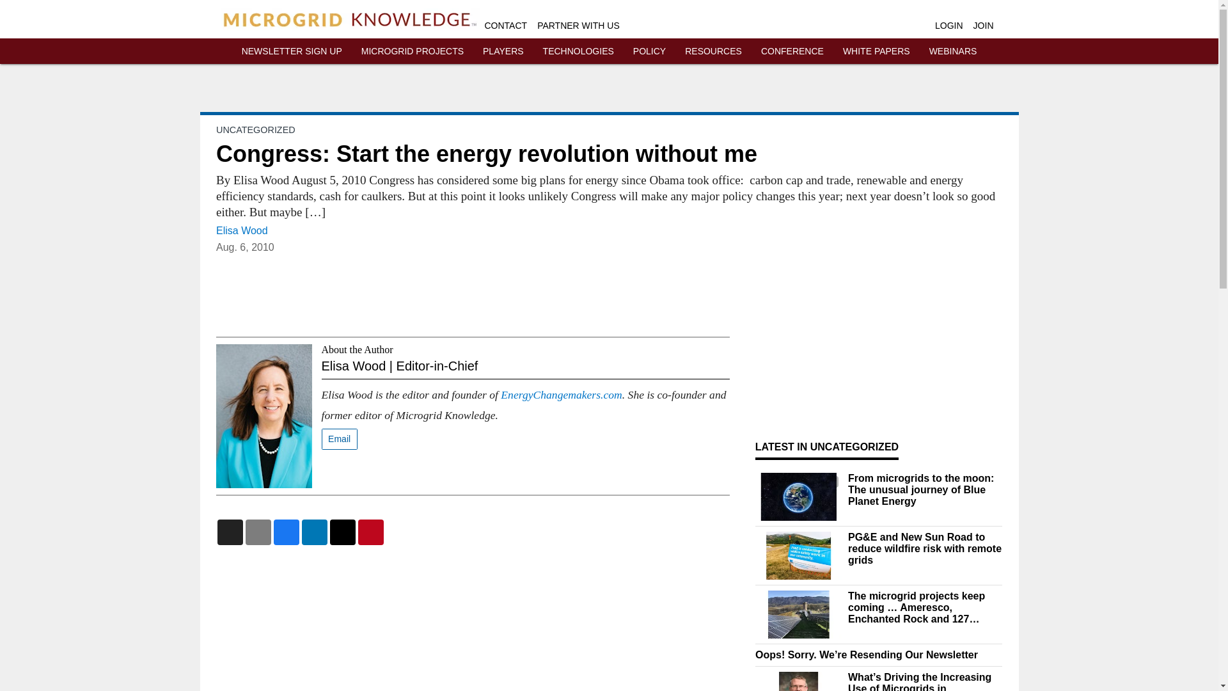  What do you see at coordinates (984, 26) in the screenshot?
I see `JOIN` at bounding box center [984, 26].